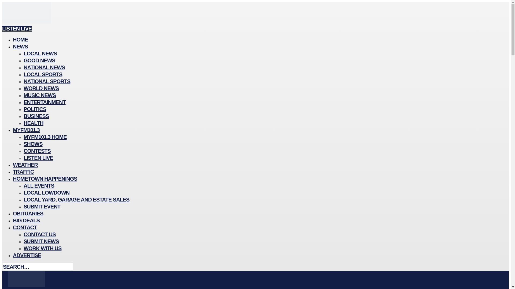 This screenshot has width=515, height=289. What do you see at coordinates (27, 255) in the screenshot?
I see `ADVERTISE` at bounding box center [27, 255].